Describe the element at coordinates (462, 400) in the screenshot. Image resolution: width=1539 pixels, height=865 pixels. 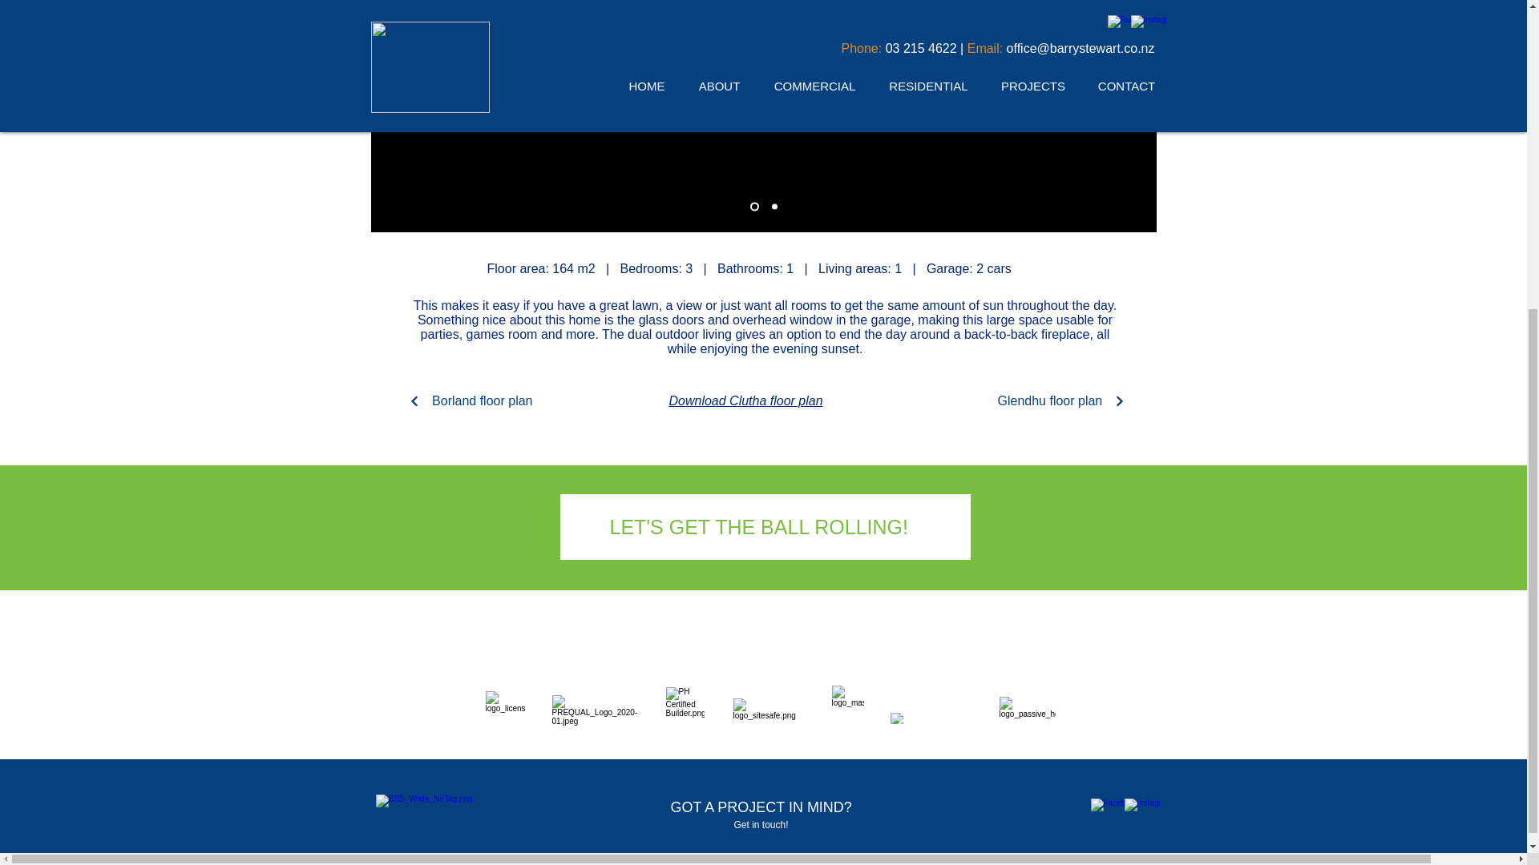
I see `Borland floor plan` at that location.